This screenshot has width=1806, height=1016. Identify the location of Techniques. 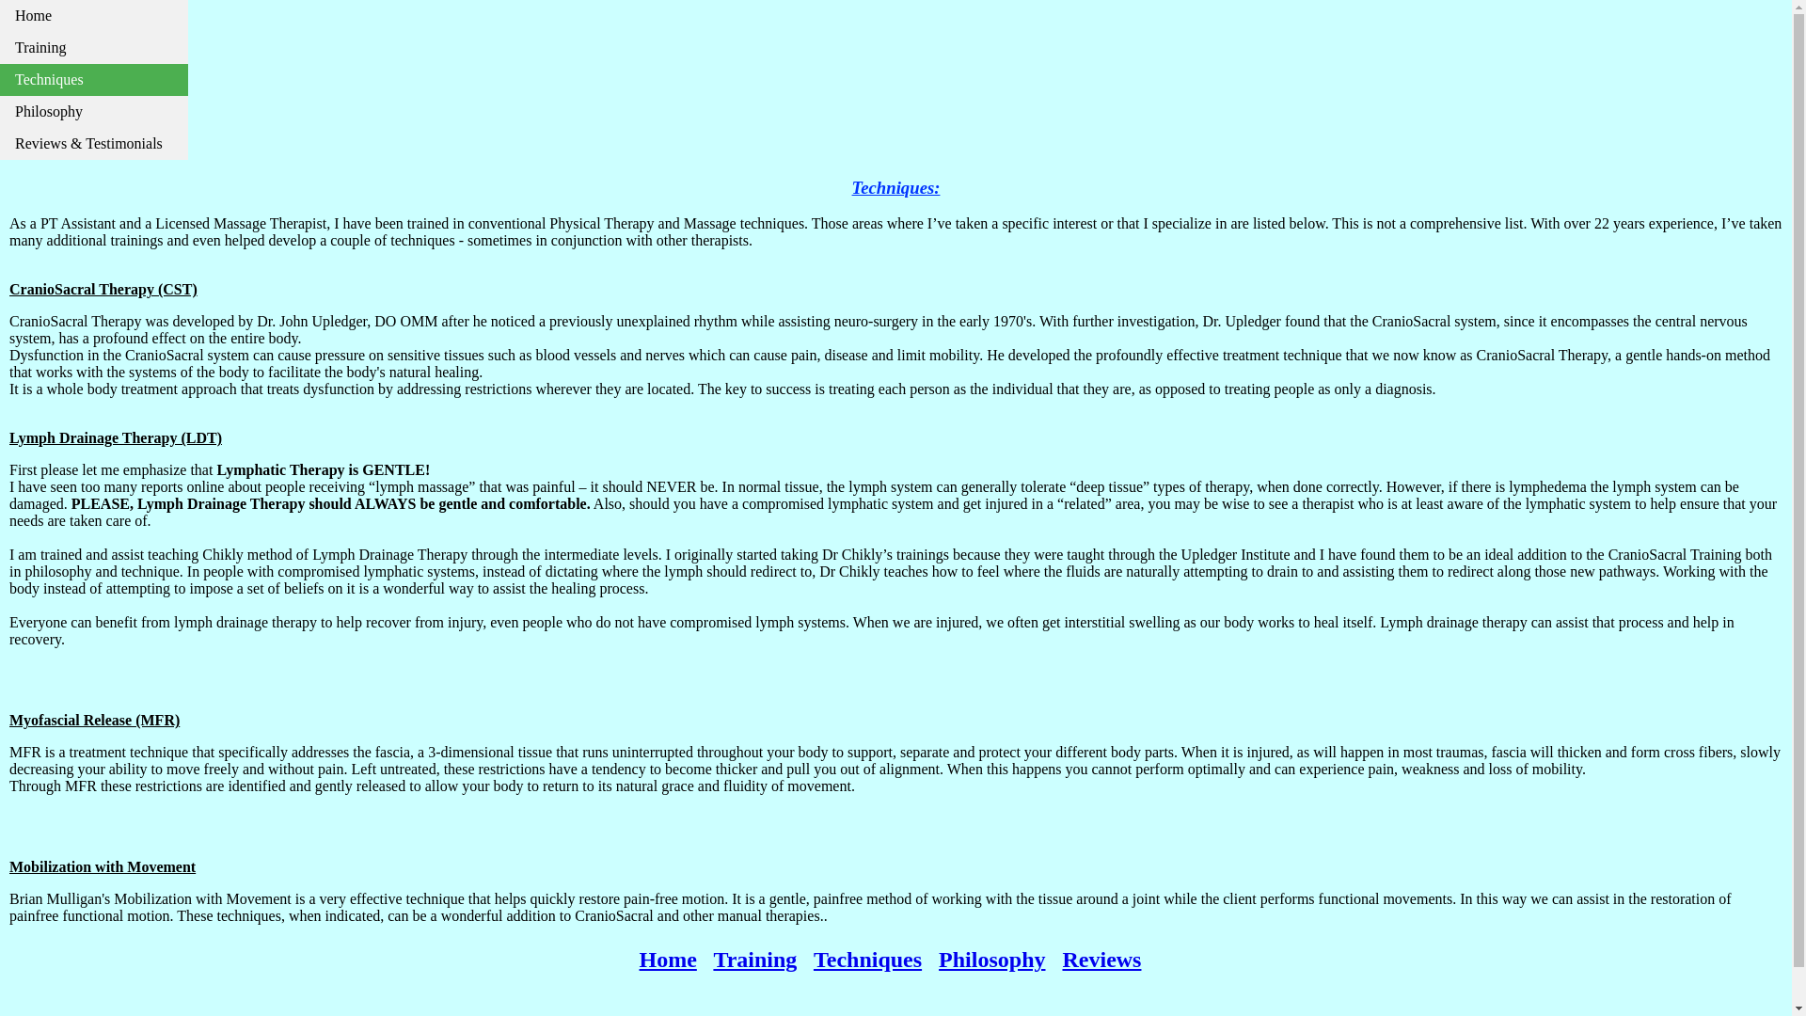
(867, 959).